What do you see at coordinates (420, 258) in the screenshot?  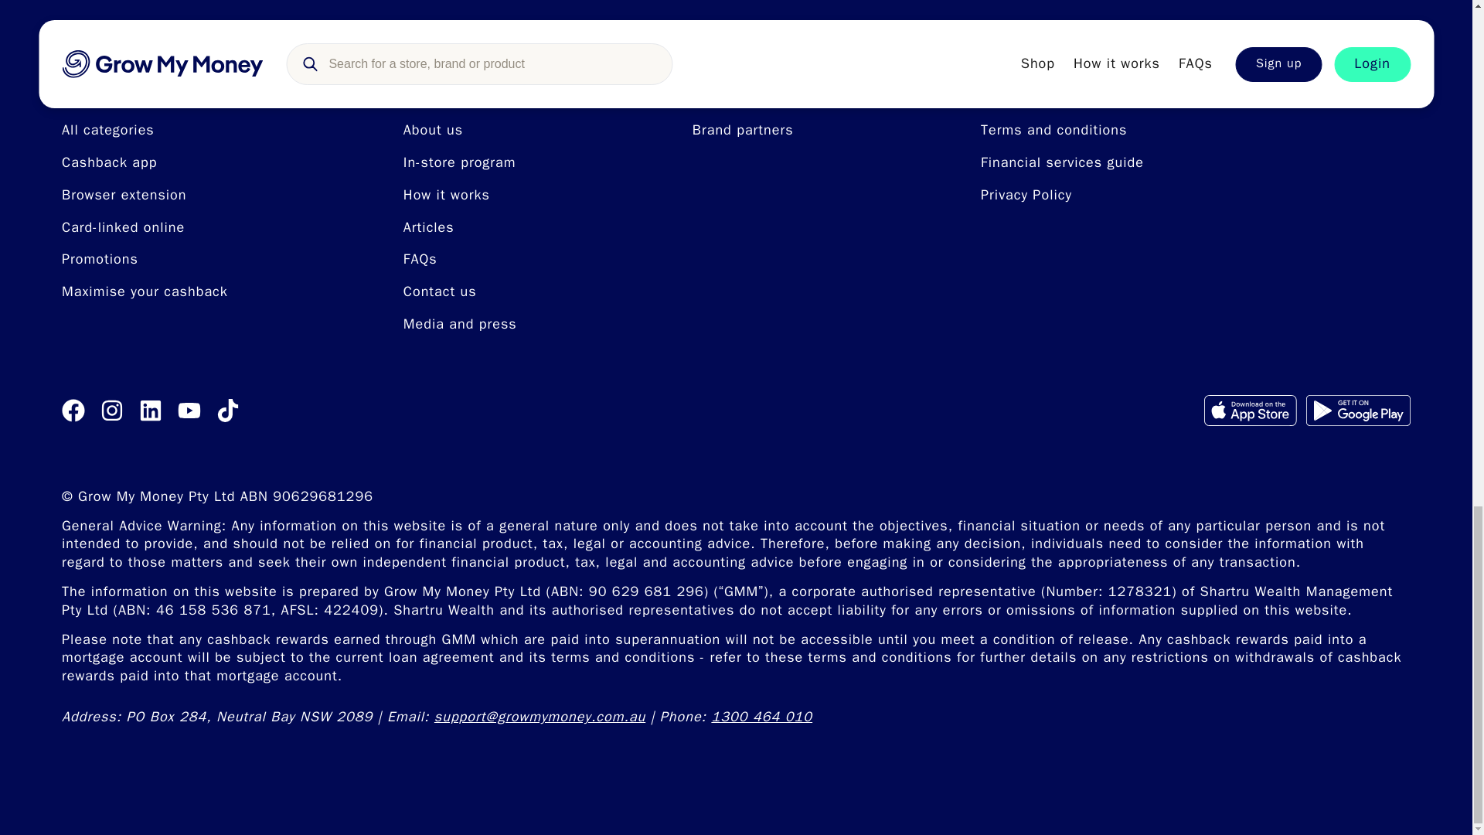 I see `FAQs` at bounding box center [420, 258].